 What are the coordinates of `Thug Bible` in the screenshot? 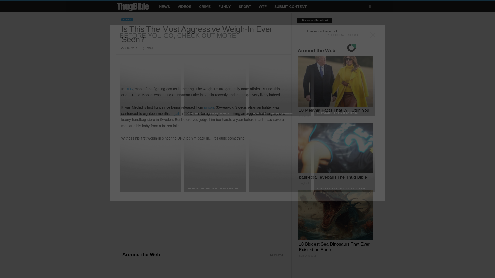 It's located at (133, 7).